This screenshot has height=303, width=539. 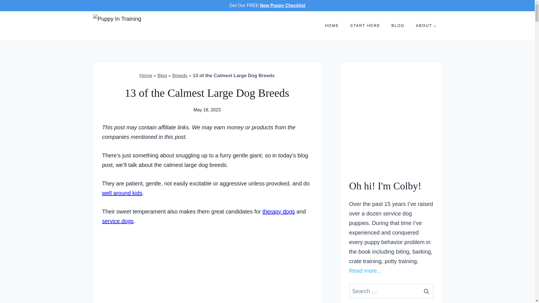 What do you see at coordinates (122, 193) in the screenshot?
I see `well around kids` at bounding box center [122, 193].